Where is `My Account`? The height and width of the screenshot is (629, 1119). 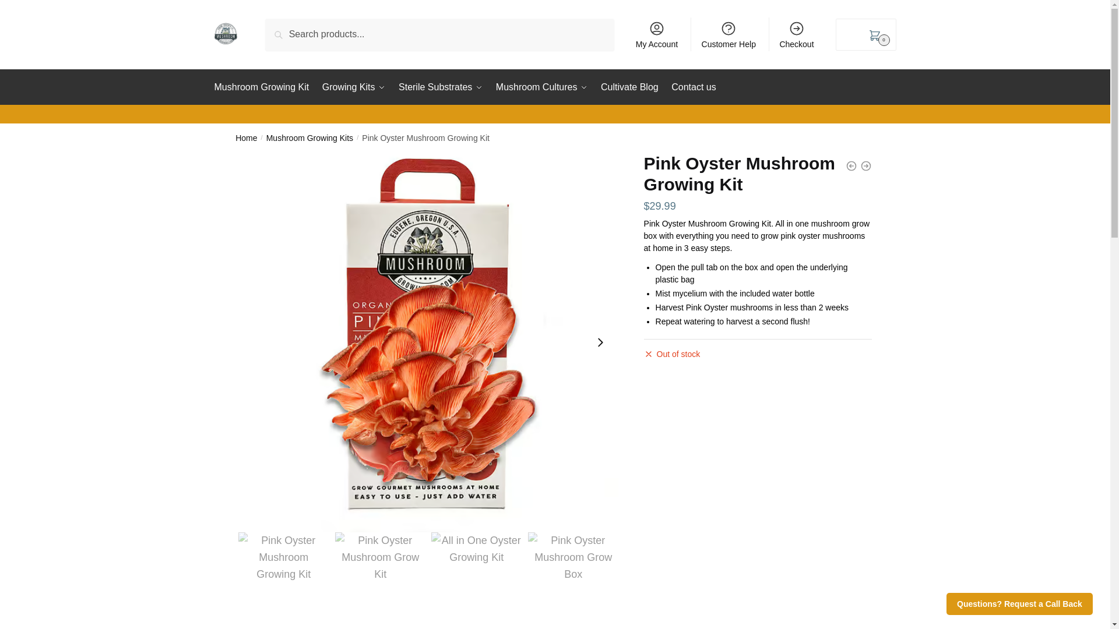
My Account is located at coordinates (656, 34).